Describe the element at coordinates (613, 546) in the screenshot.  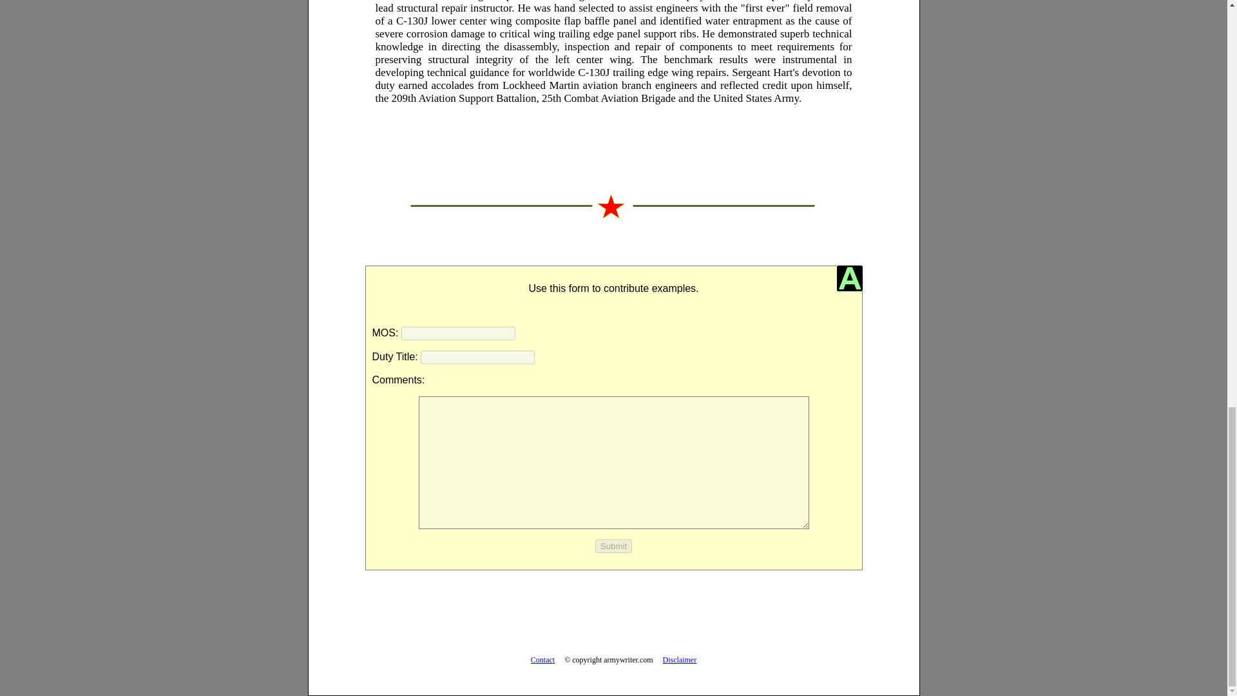
I see `Submit` at that location.